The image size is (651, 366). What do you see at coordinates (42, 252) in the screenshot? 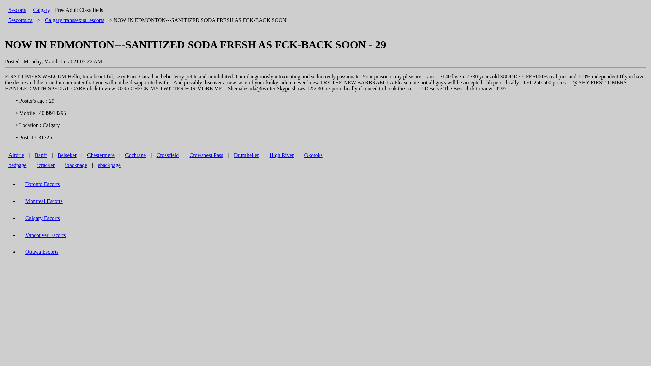
I see `Ottawa Escorts` at bounding box center [42, 252].